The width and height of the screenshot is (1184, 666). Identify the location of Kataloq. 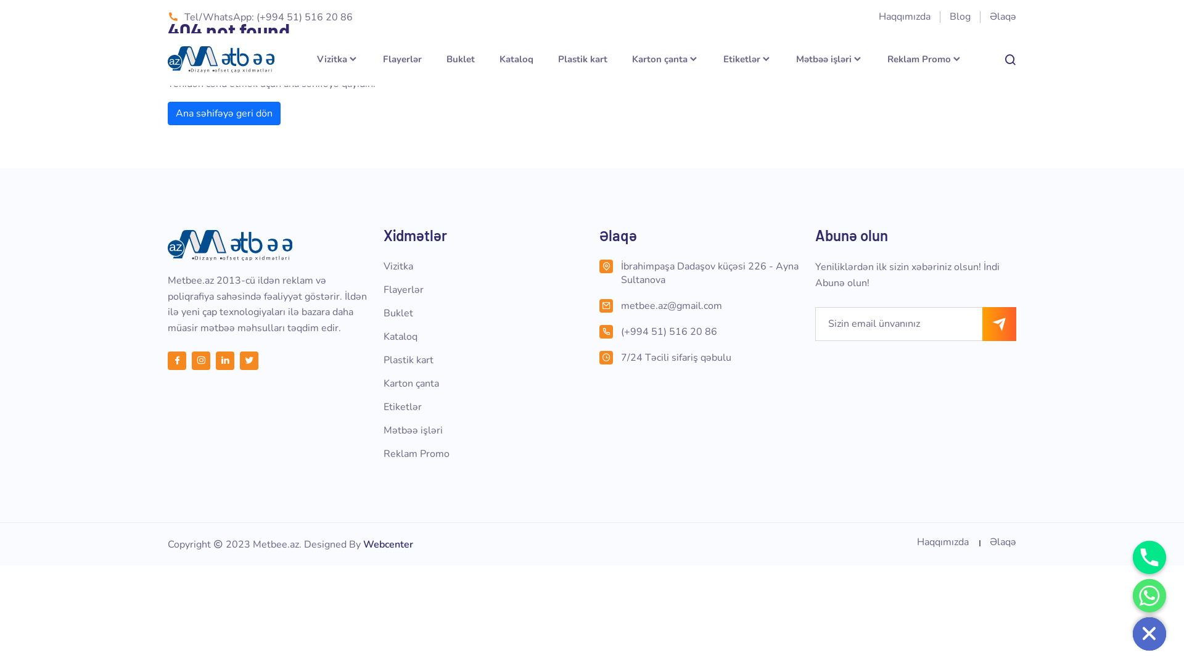
(517, 59).